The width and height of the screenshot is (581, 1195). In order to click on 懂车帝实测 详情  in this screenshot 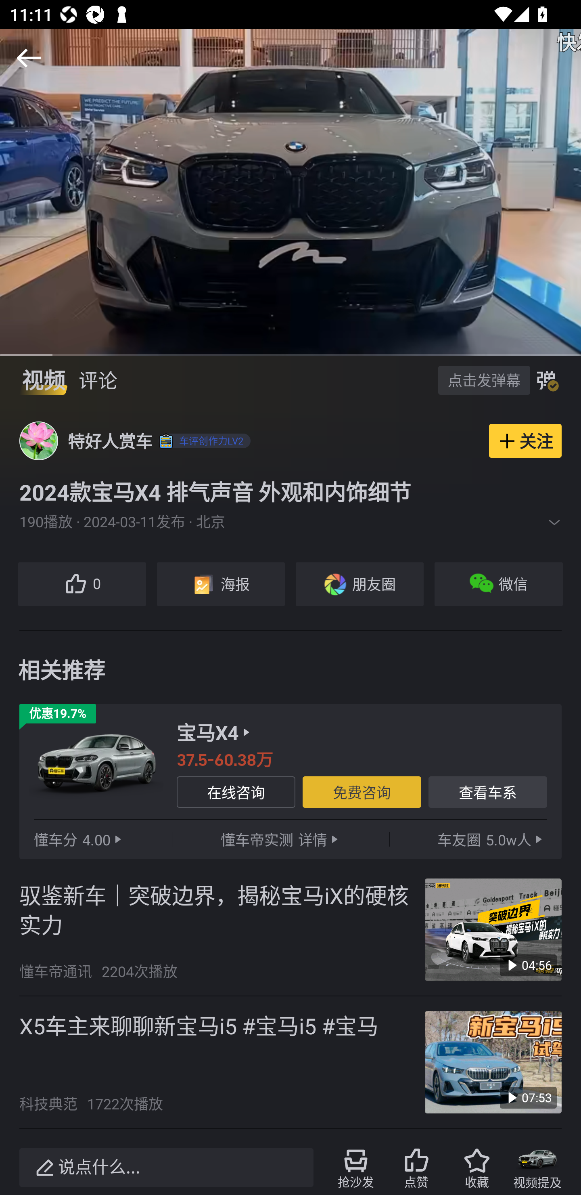, I will do `click(281, 839)`.